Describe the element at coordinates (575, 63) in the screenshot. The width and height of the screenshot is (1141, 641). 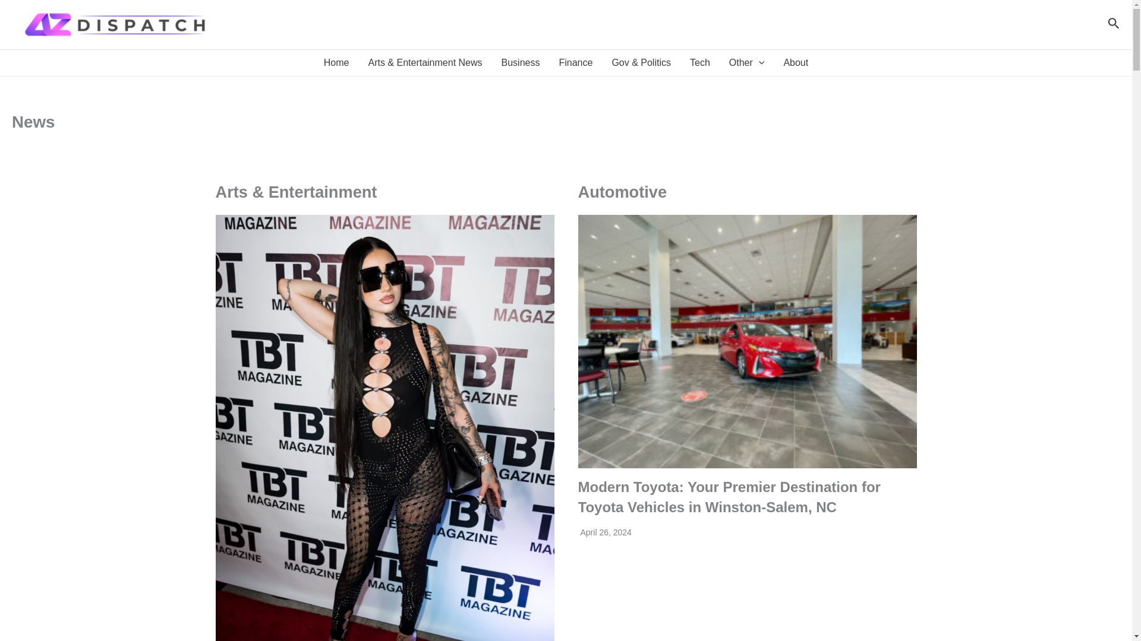
I see `Finance` at that location.